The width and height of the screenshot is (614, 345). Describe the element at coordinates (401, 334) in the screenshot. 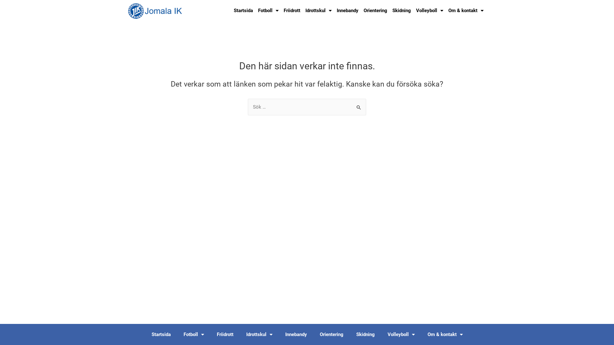

I see `Volleyboll` at that location.